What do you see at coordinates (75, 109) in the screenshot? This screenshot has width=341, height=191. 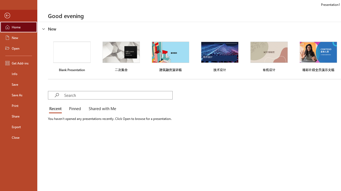 I see `Pinned` at bounding box center [75, 109].